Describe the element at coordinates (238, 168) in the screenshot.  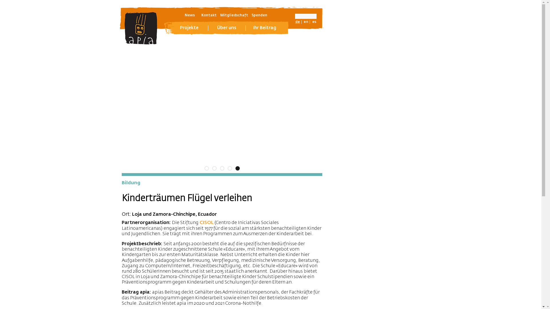
I see `5` at that location.